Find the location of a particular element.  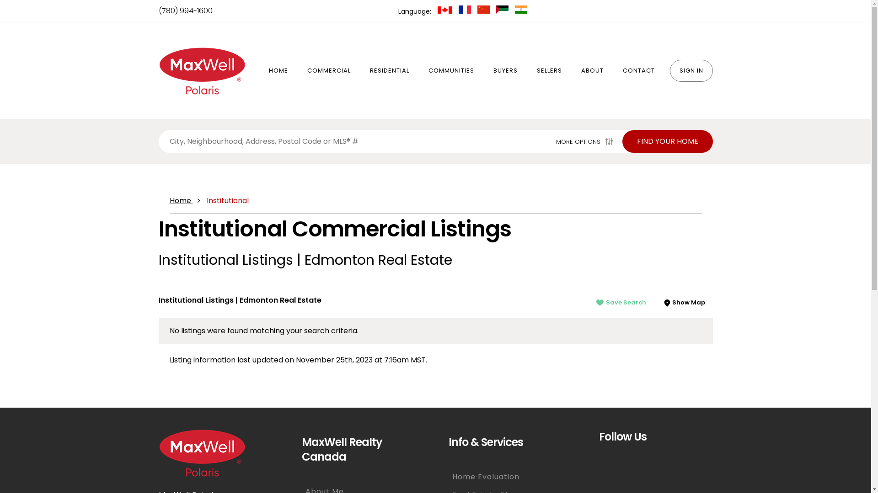

CONTACT is located at coordinates (638, 70).